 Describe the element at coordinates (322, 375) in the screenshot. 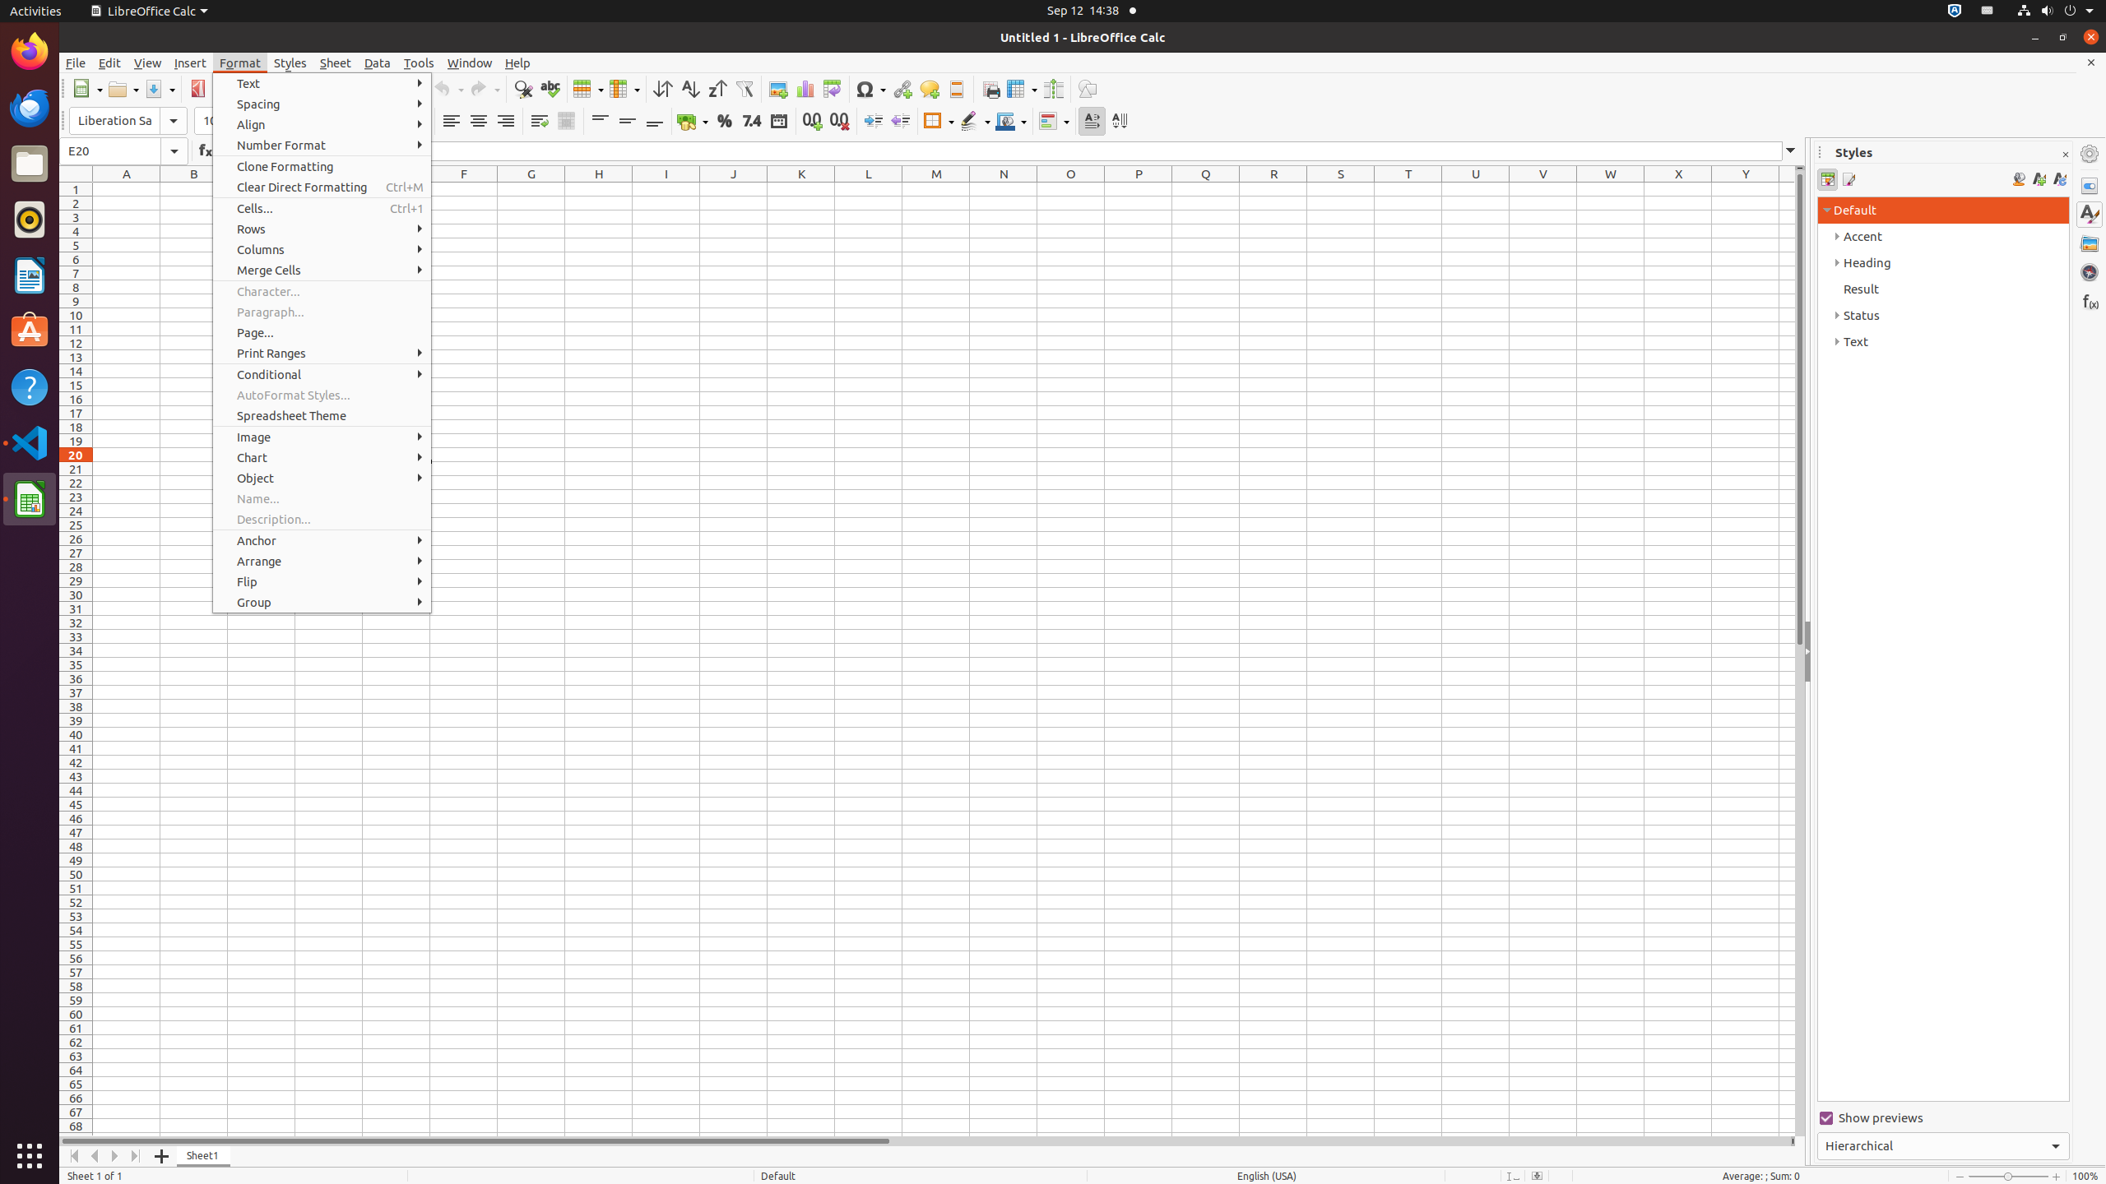

I see `Conditional` at that location.